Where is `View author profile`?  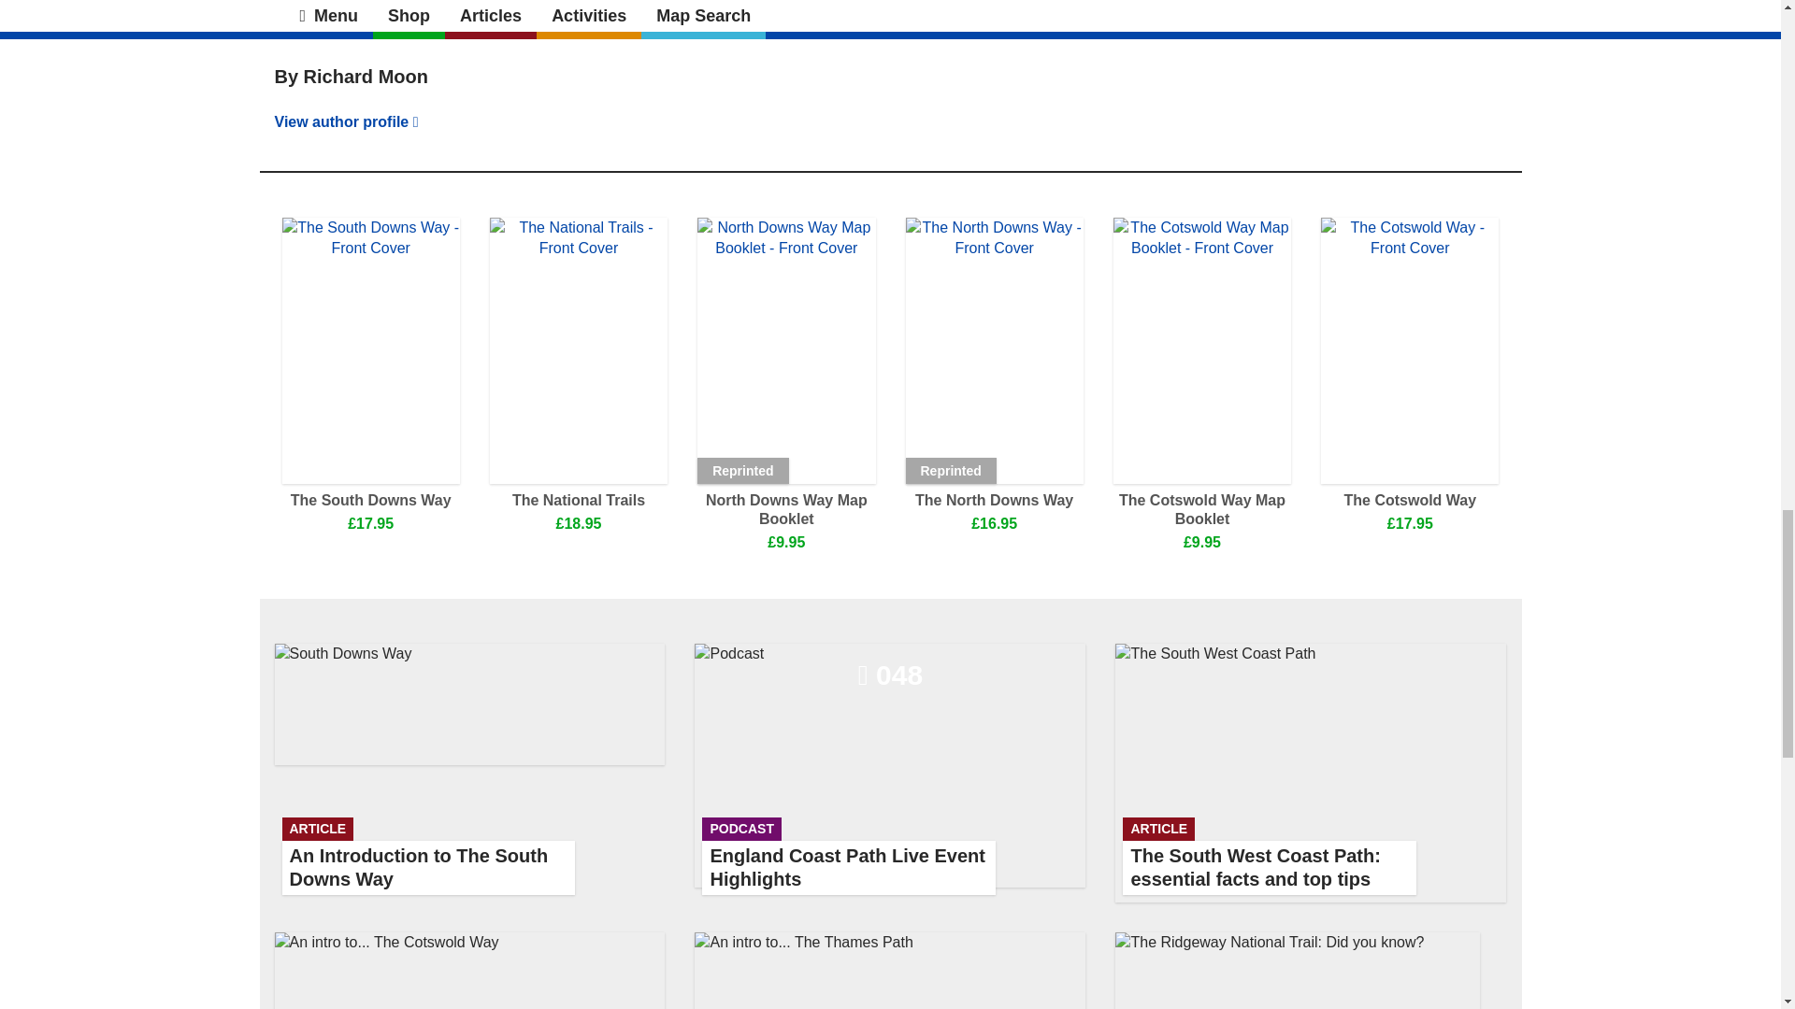 View author profile is located at coordinates (348, 4).